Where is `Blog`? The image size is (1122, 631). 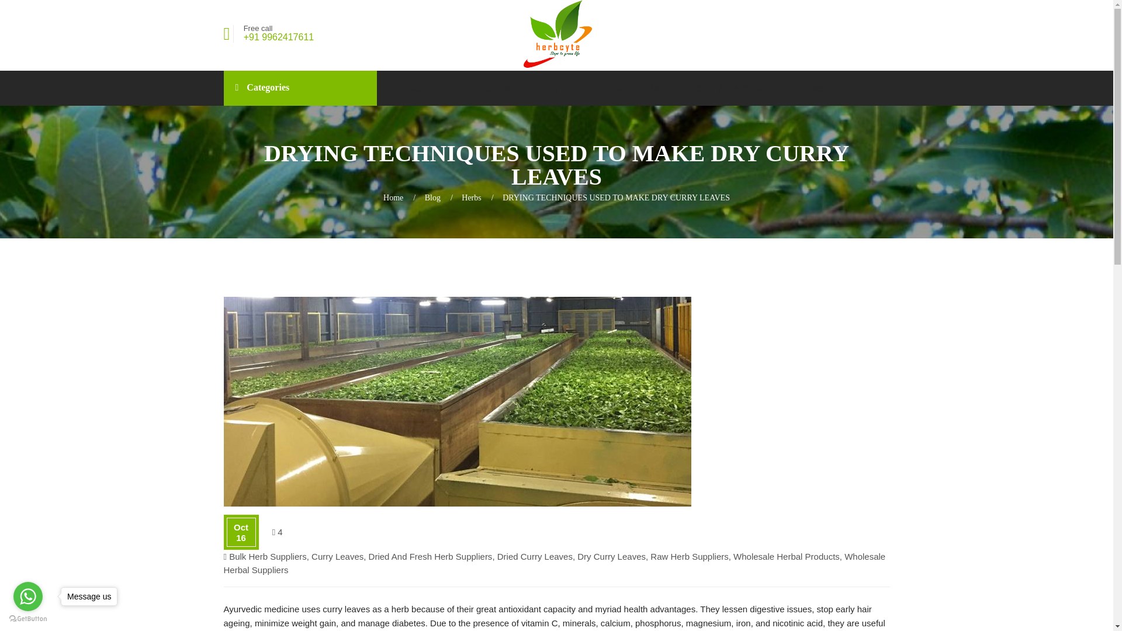
Blog is located at coordinates (432, 197).